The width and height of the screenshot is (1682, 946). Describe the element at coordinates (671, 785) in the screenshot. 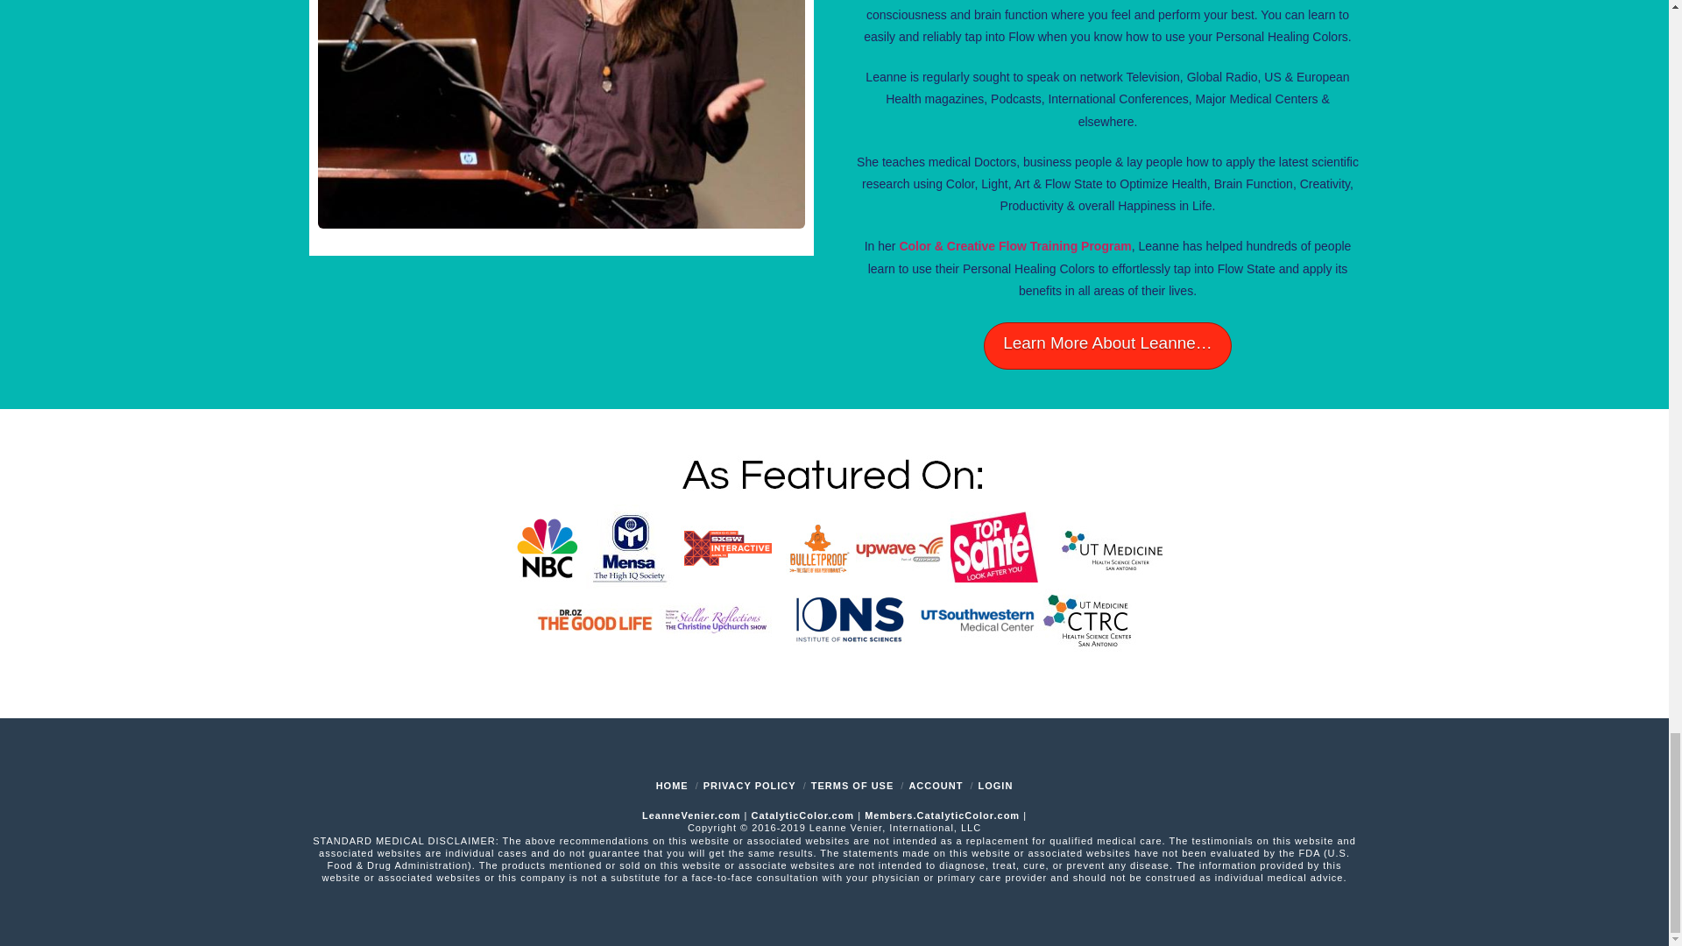

I see `HOME` at that location.